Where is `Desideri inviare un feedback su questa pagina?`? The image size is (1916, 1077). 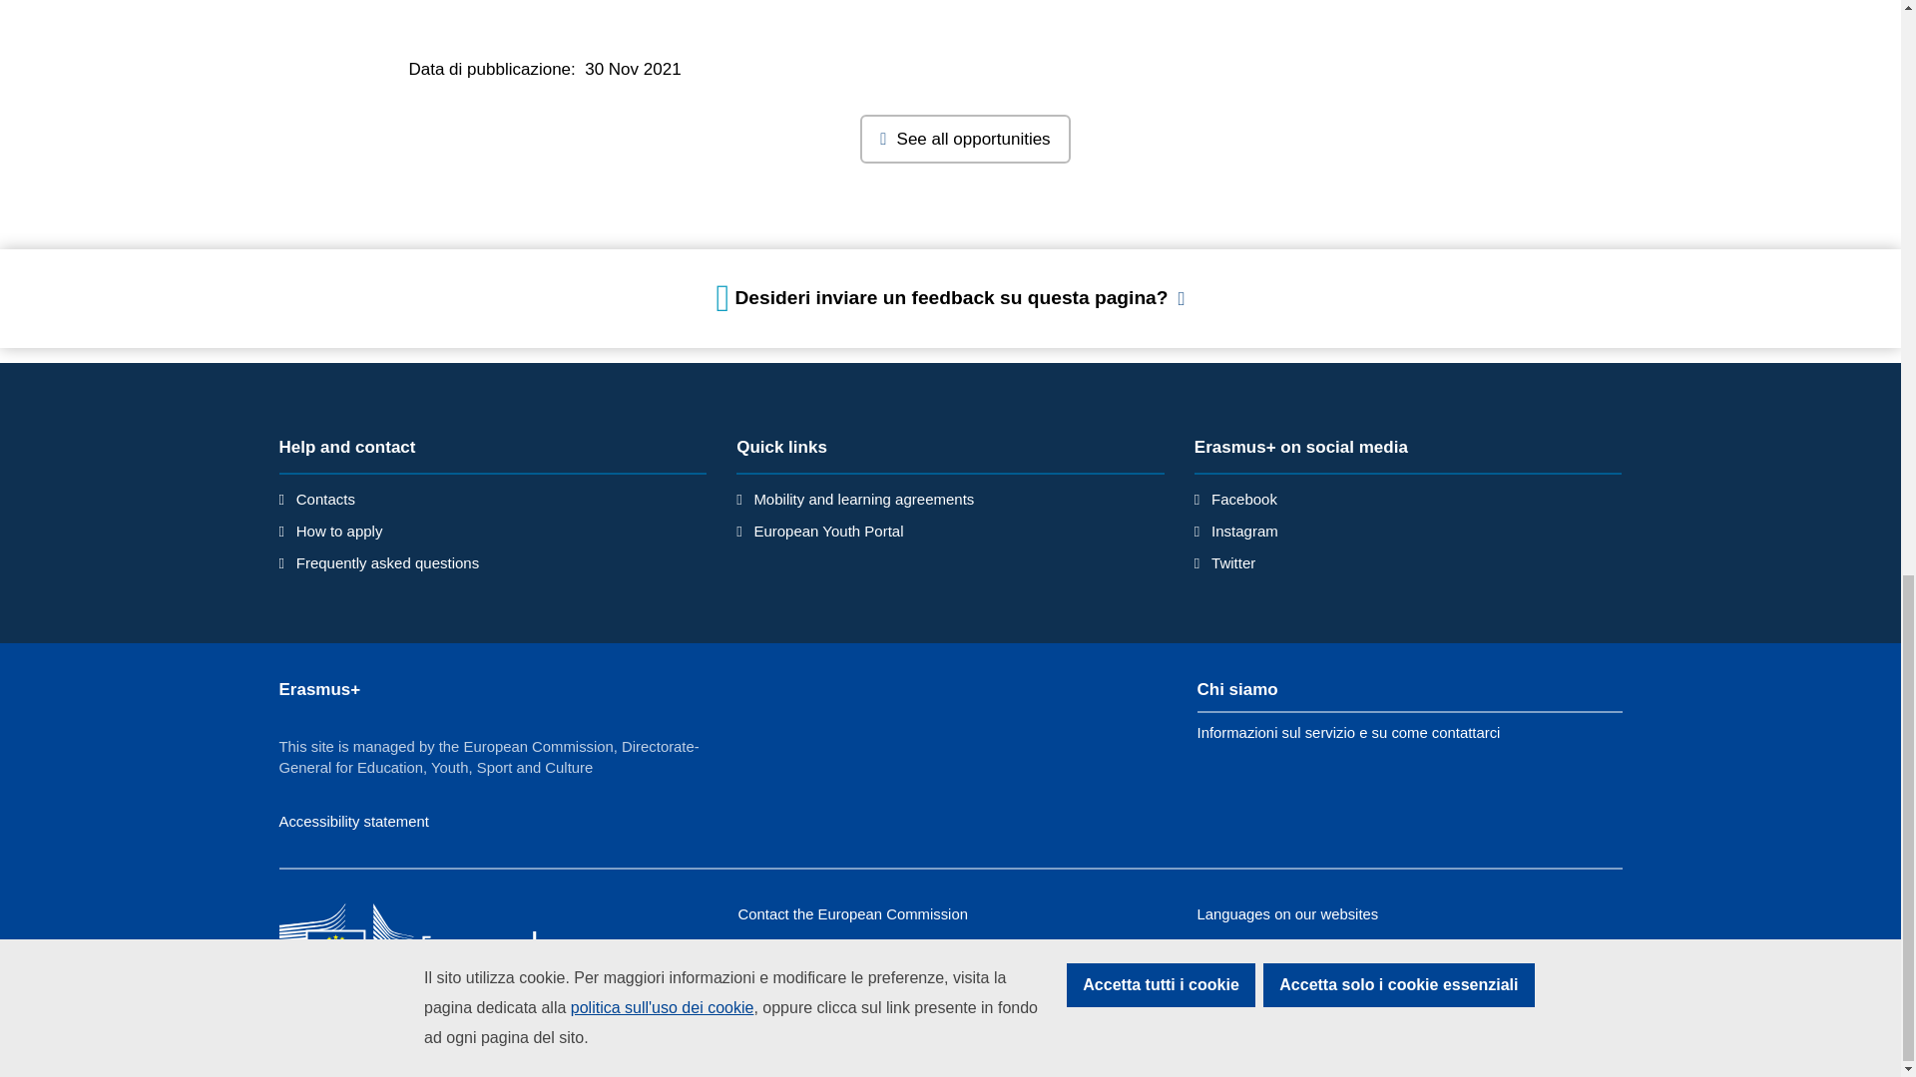
Desideri inviare un feedback su questa pagina? is located at coordinates (951, 297).